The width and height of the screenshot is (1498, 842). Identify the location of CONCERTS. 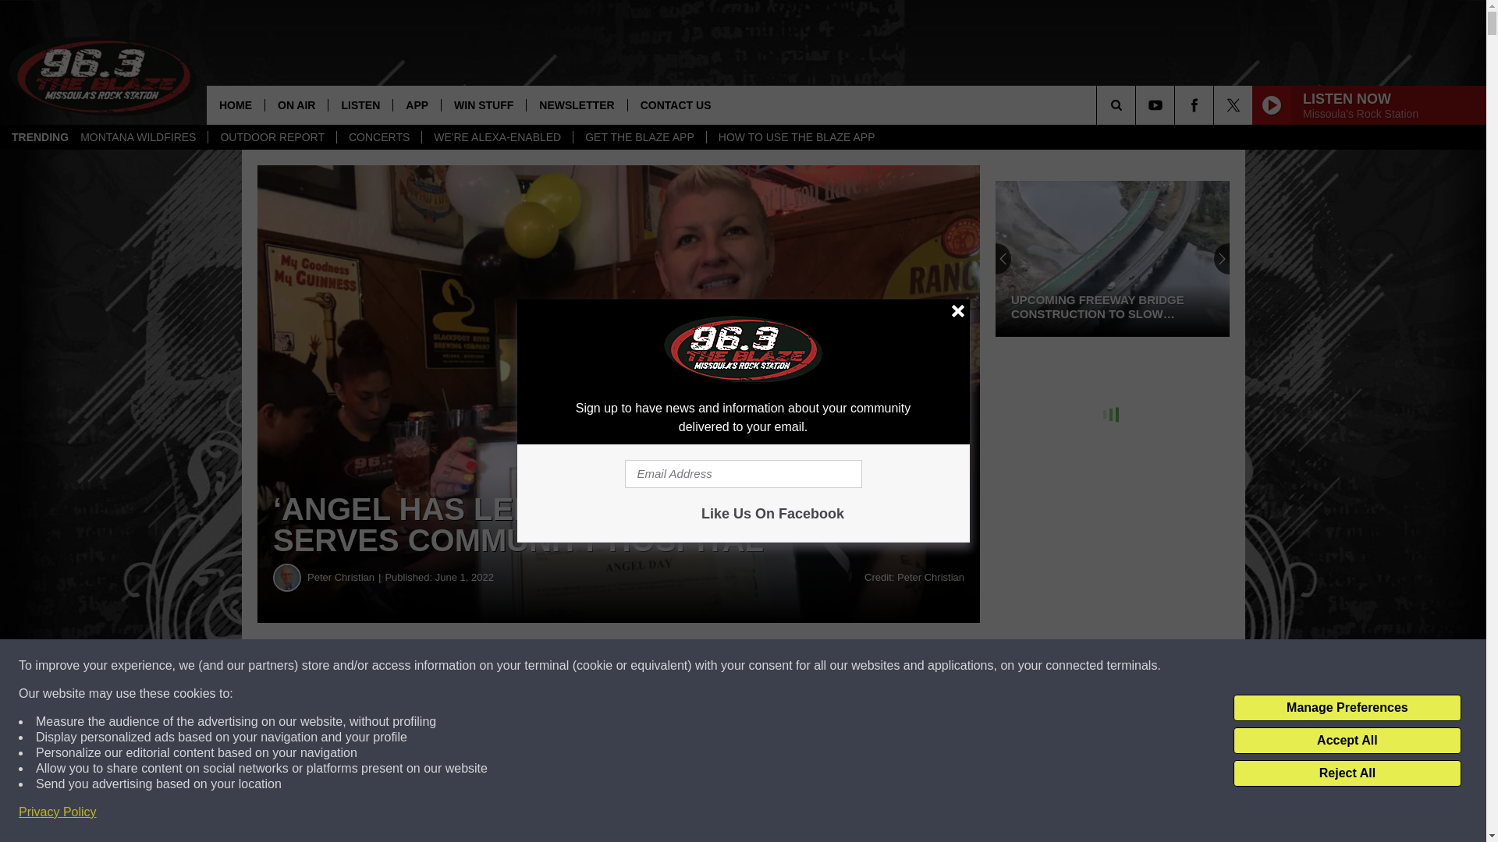
(378, 137).